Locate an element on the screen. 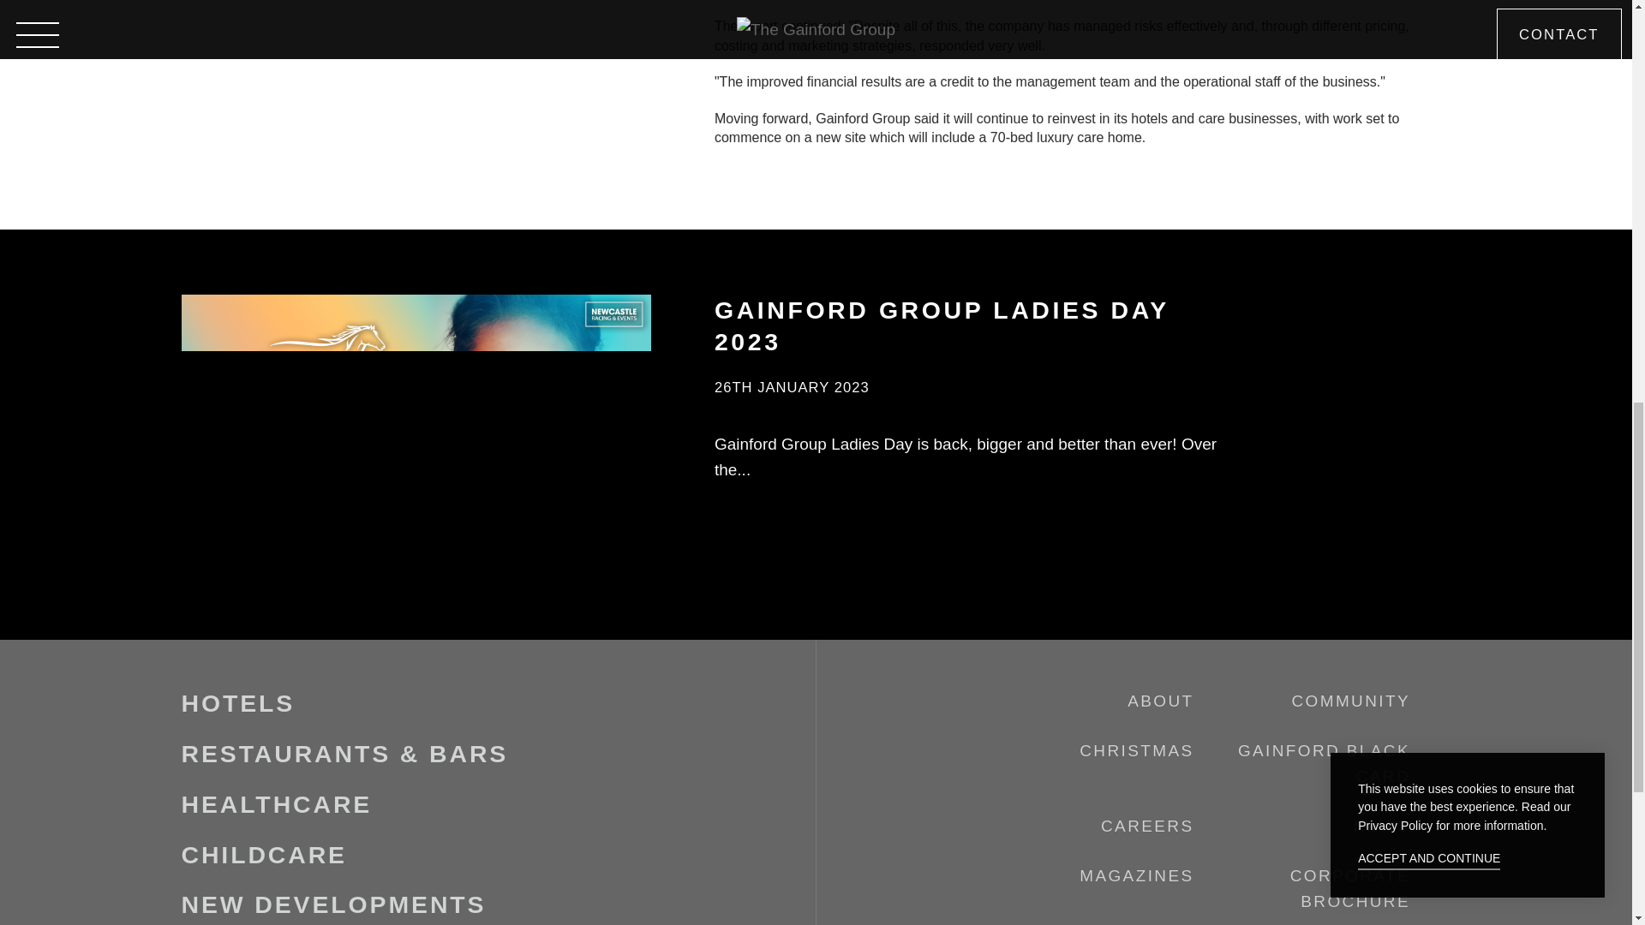 The height and width of the screenshot is (925, 1645). MAGAZINES is located at coordinates (1136, 875).